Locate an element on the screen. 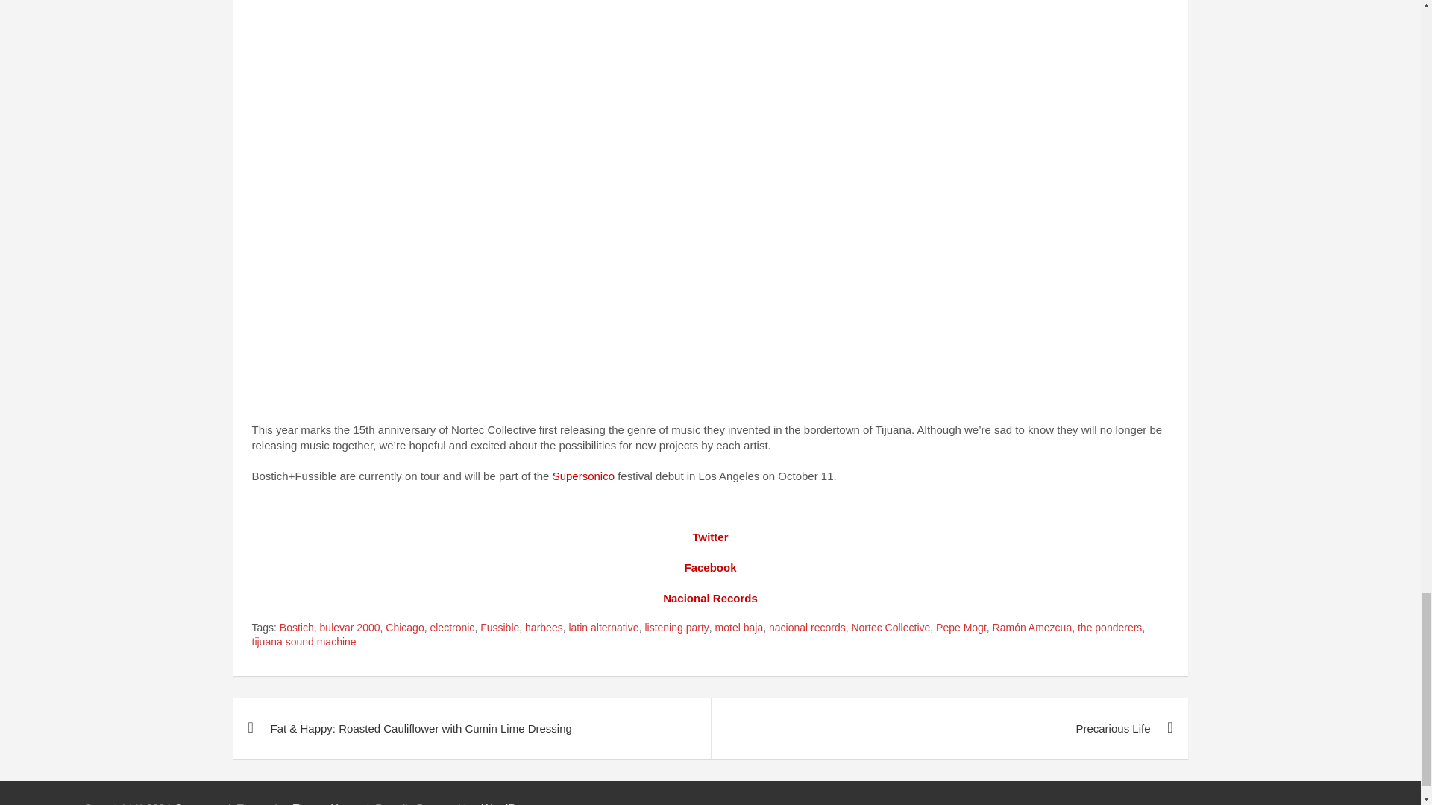  latin alternative is located at coordinates (603, 628).